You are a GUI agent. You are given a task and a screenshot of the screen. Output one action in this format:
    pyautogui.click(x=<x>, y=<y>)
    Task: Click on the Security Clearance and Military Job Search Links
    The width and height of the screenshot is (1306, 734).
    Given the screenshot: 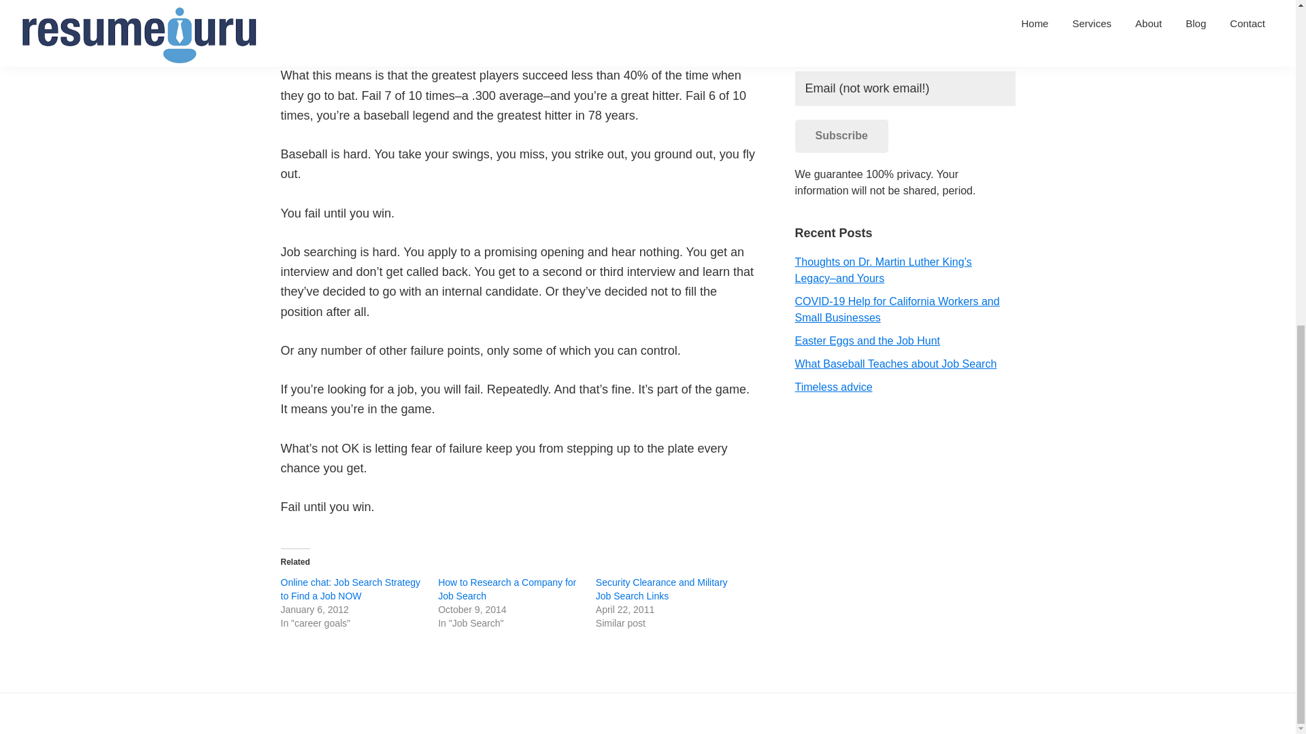 What is the action you would take?
    pyautogui.click(x=661, y=589)
    